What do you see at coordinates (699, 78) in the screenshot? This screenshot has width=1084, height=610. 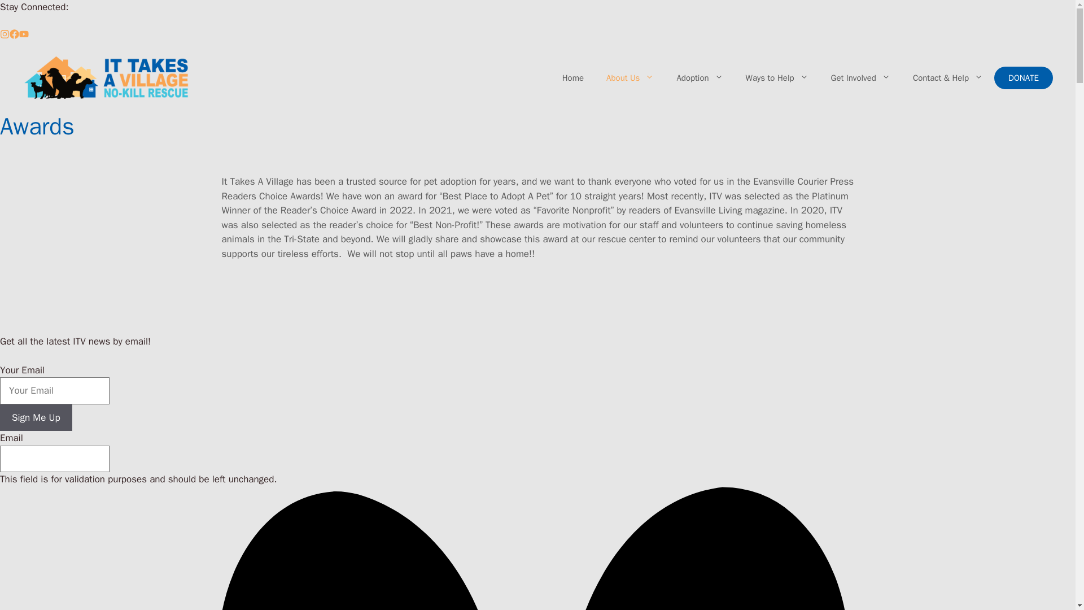 I see `Adoption` at bounding box center [699, 78].